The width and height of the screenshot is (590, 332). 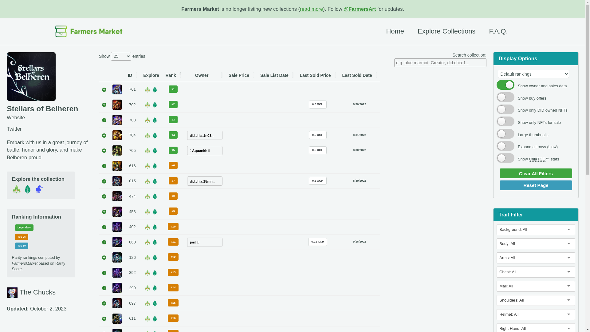 I want to click on Toggle search, so click(x=523, y=31).